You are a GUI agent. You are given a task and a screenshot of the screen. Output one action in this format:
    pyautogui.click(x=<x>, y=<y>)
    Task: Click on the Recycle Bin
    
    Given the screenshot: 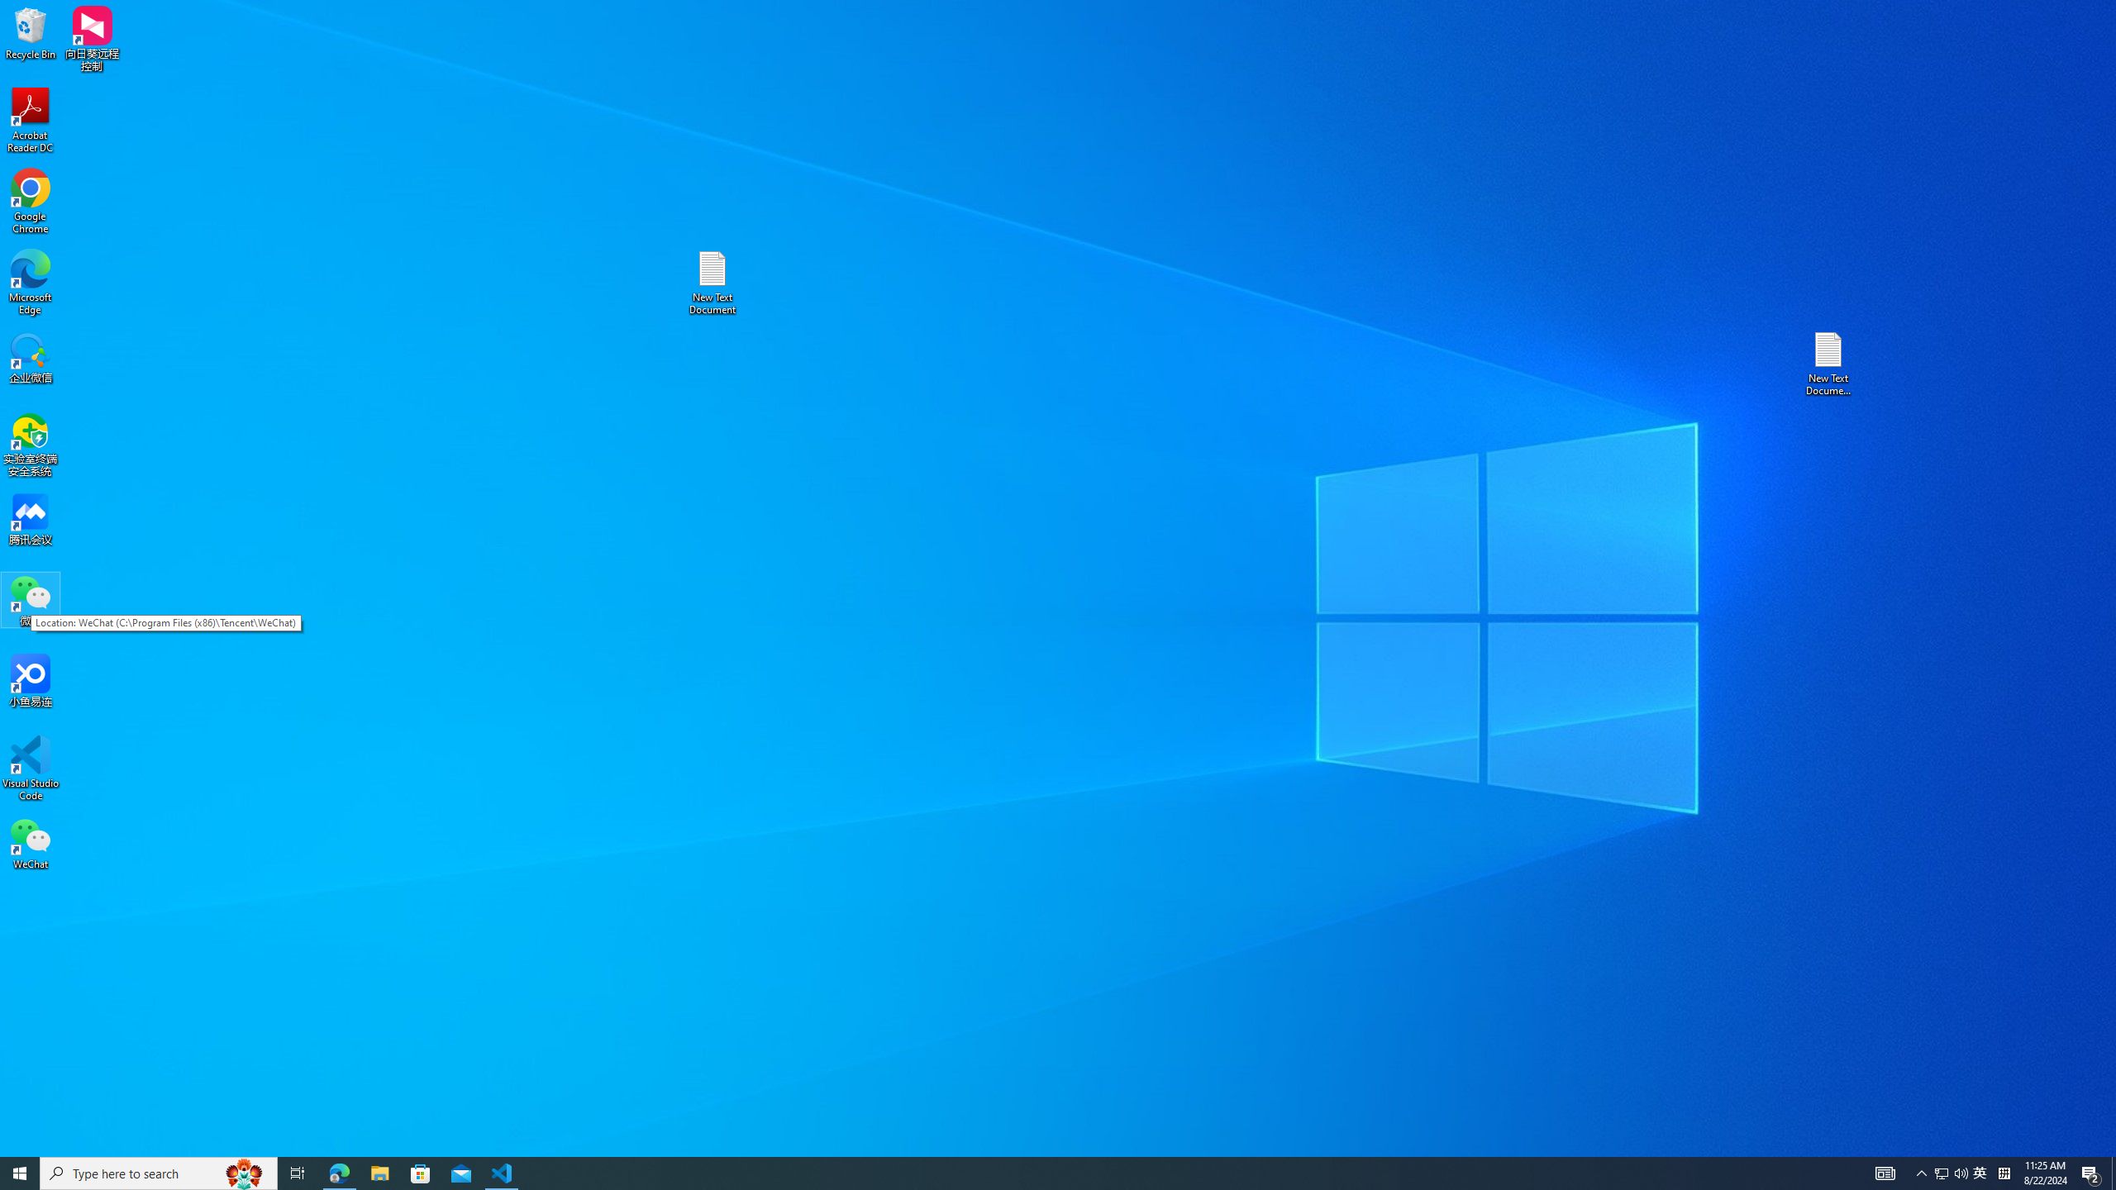 What is the action you would take?
    pyautogui.click(x=31, y=32)
    